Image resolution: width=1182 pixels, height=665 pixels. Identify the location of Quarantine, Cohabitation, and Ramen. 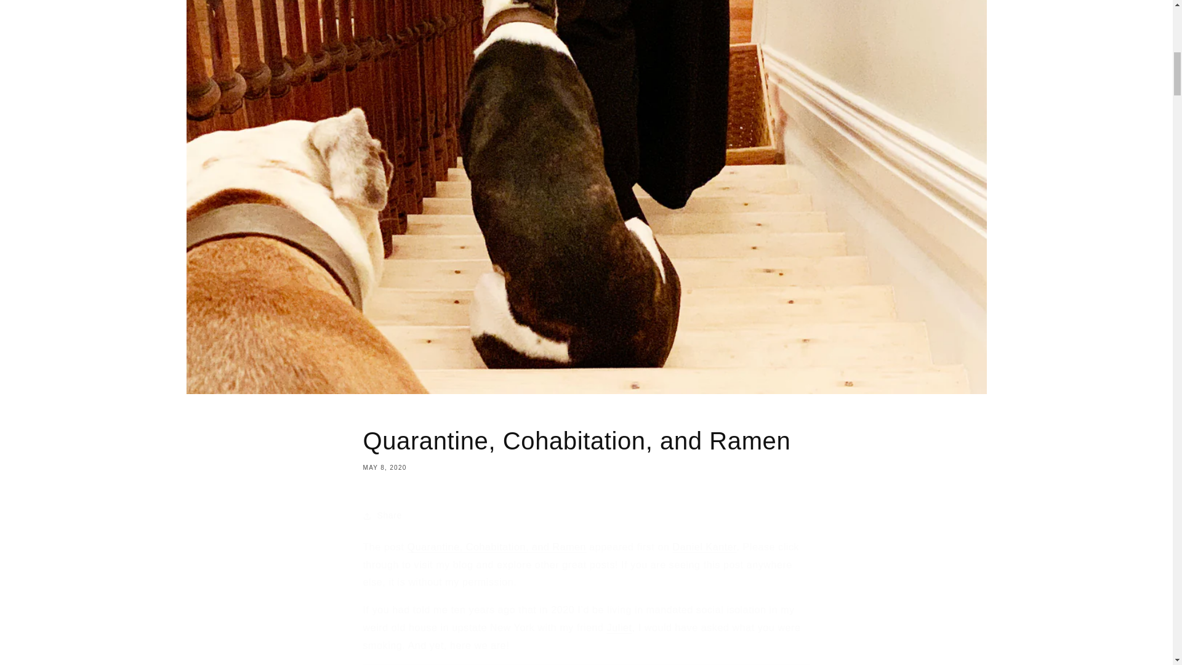
(497, 547).